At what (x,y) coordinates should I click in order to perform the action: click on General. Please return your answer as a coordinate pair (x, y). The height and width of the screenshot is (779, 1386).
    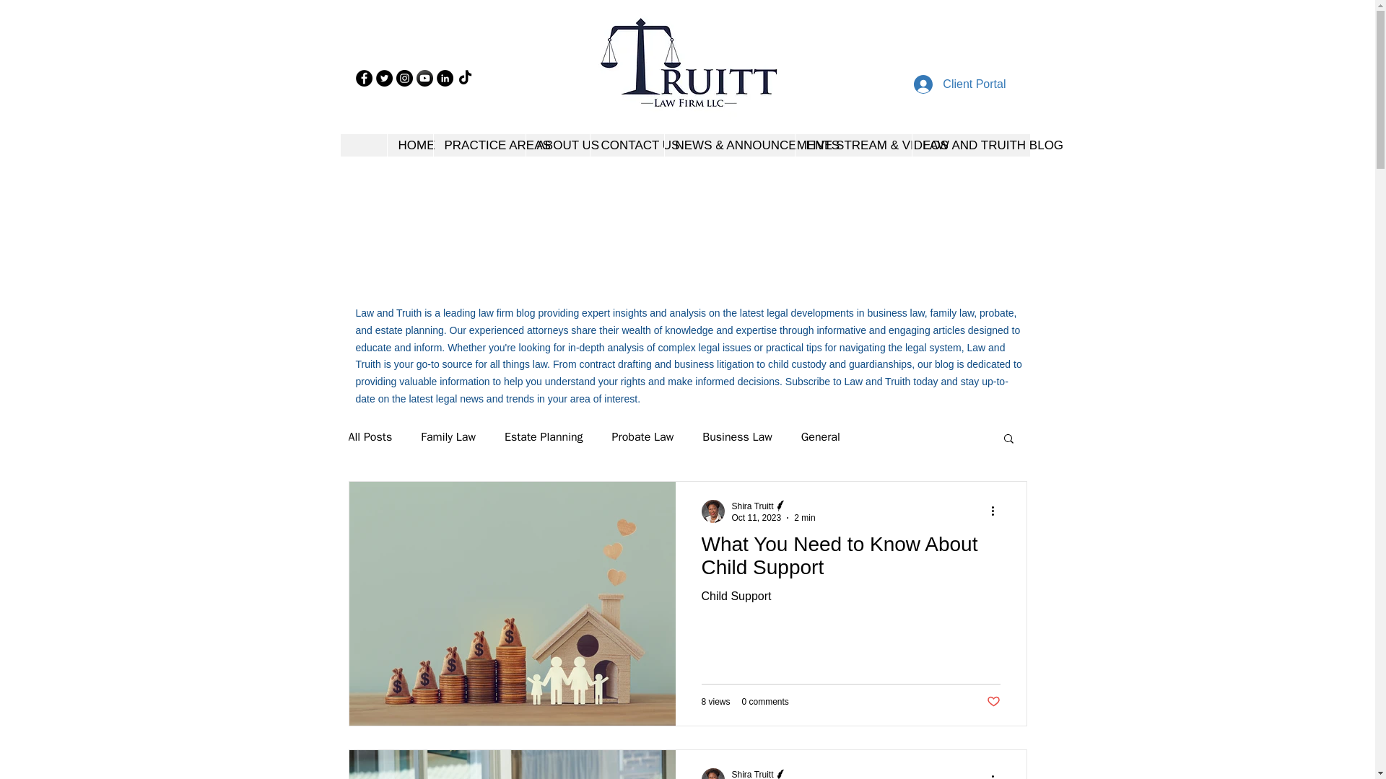
    Looking at the image, I should click on (820, 437).